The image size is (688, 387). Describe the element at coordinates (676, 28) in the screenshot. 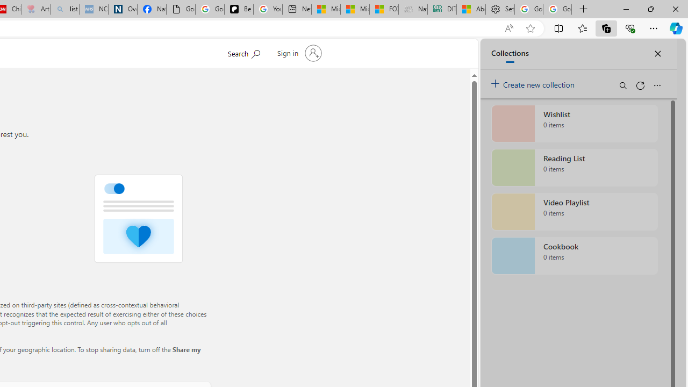

I see `Copilot (Ctrl+Shift+.)` at that location.